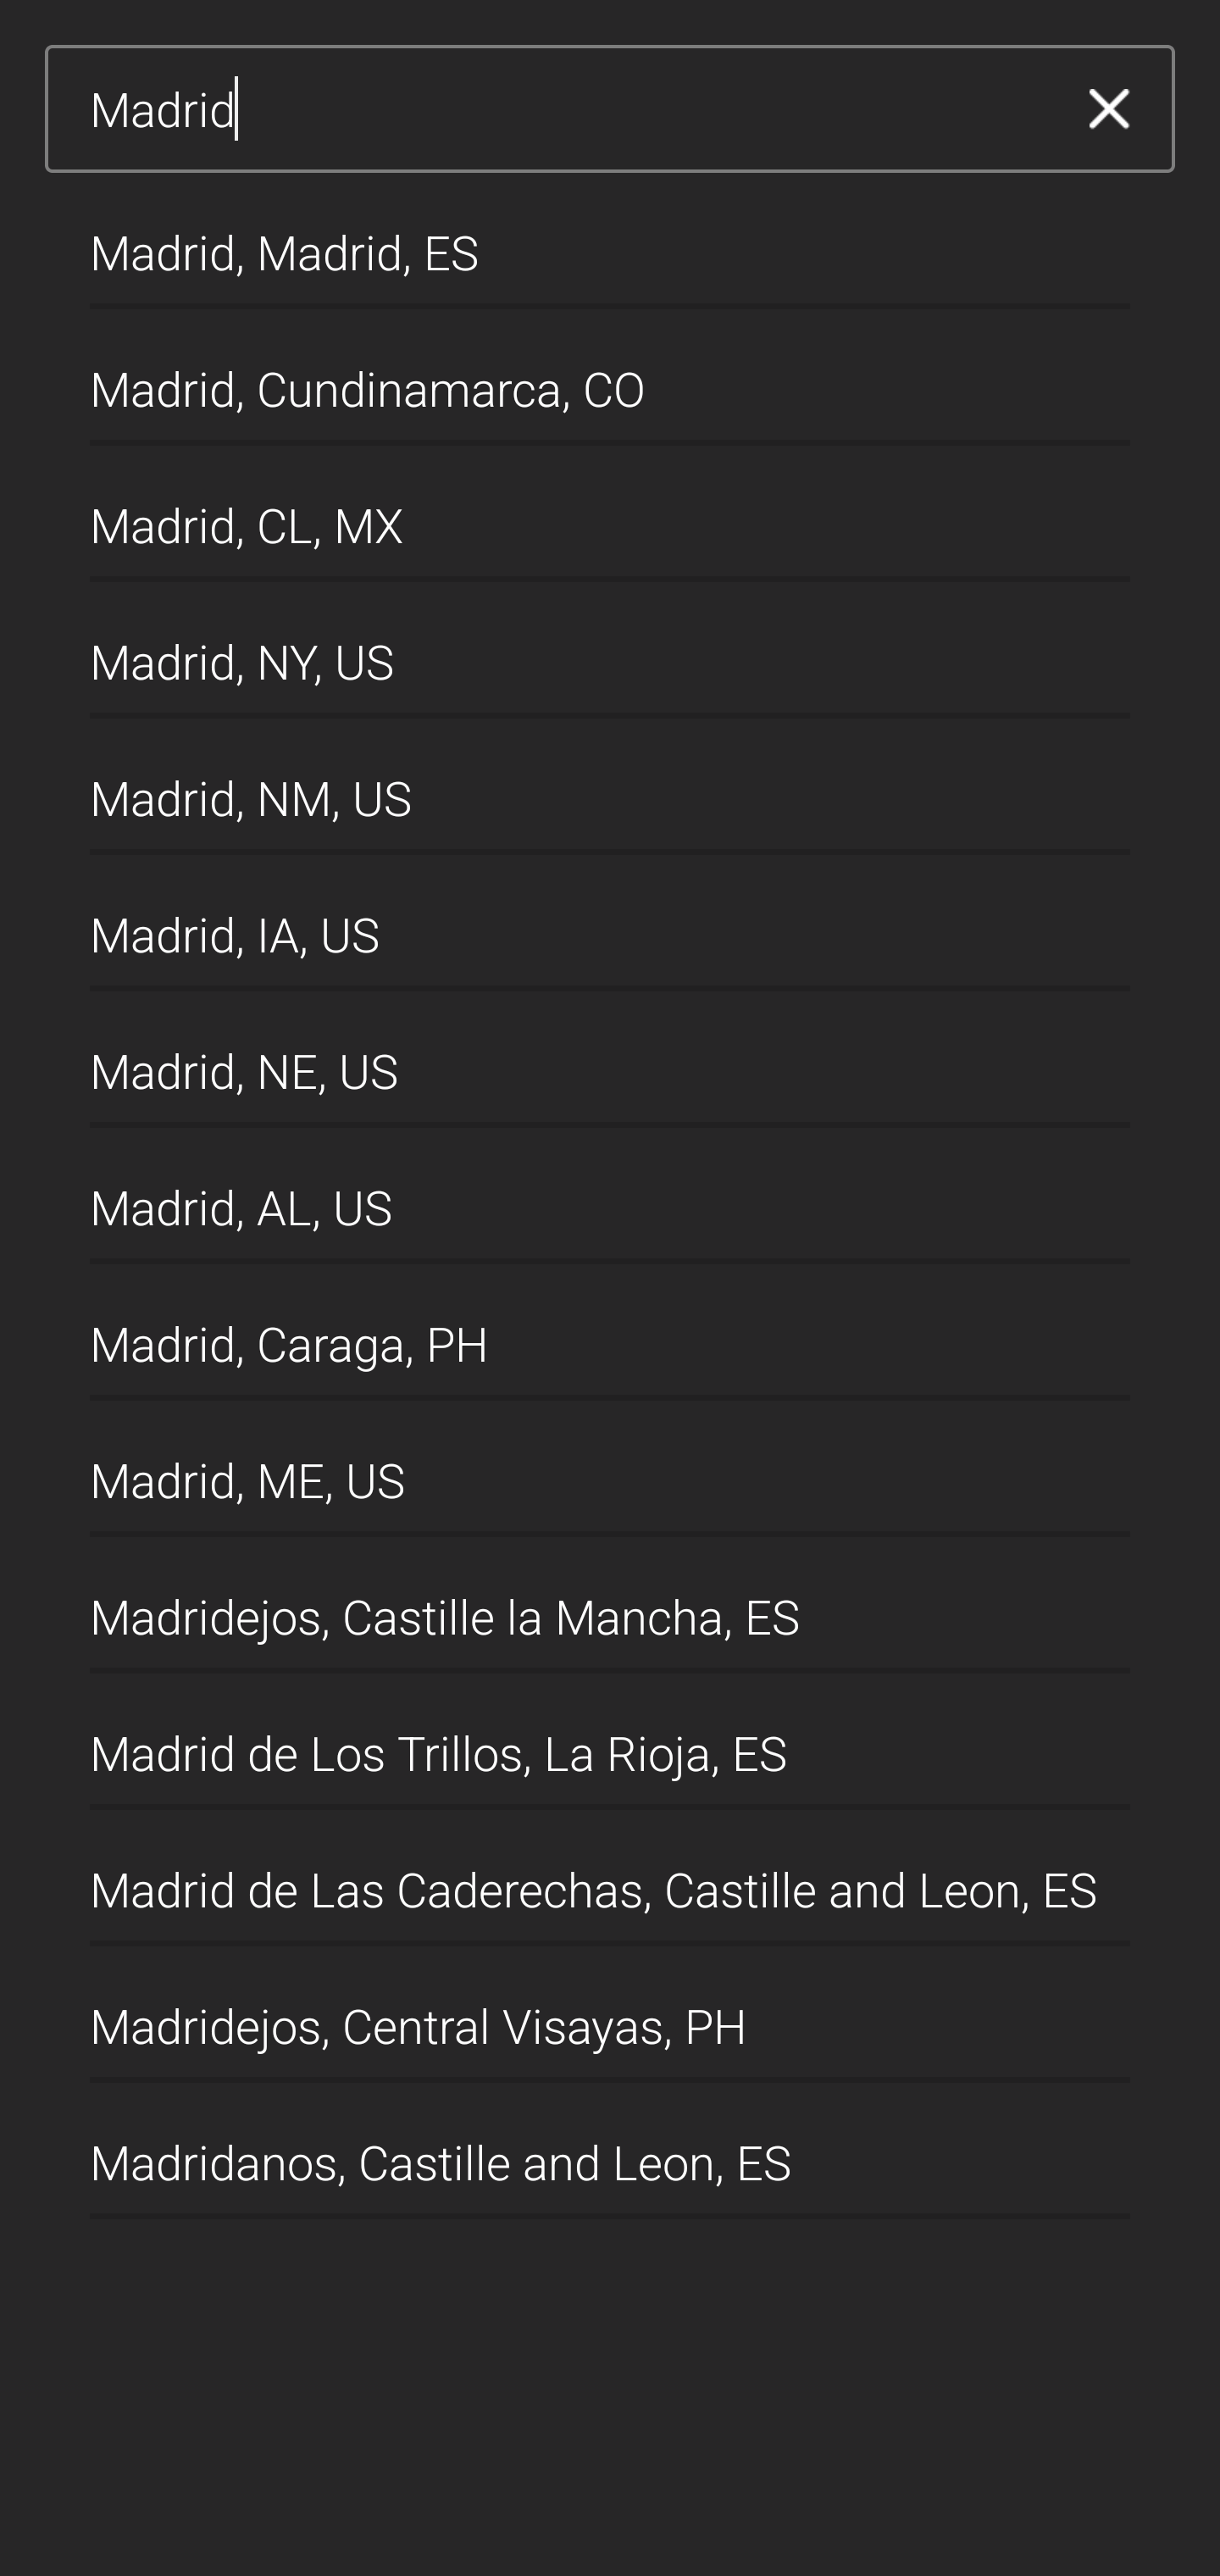 This screenshot has width=1220, height=2576. I want to click on Madrid, Caraga, PH, so click(610, 1332).